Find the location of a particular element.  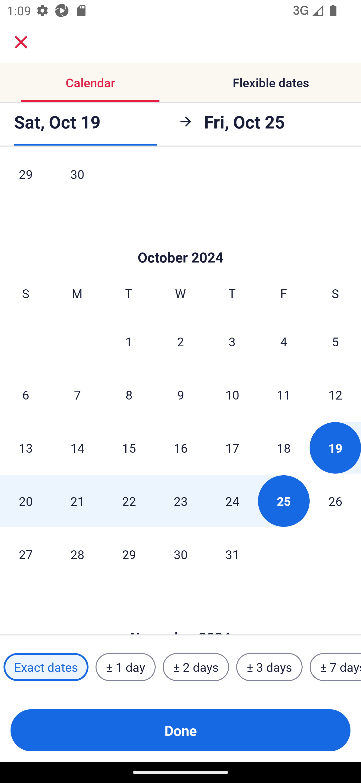

Skip to Done is located at coordinates (180, 242).